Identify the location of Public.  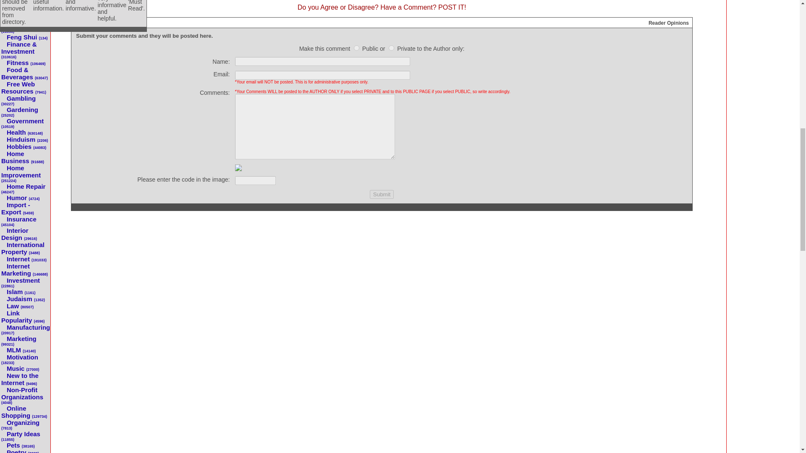
(356, 48).